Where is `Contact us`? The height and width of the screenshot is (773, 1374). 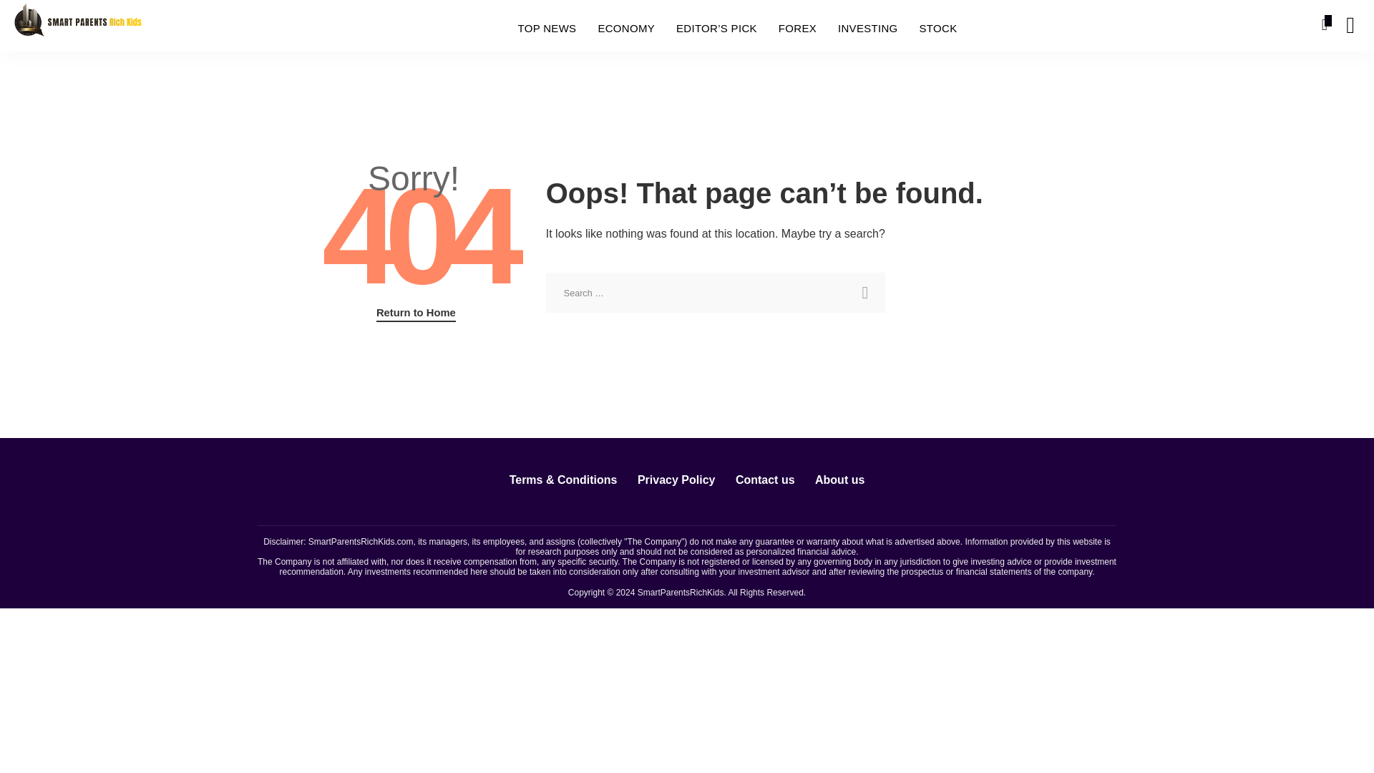
Contact us is located at coordinates (765, 480).